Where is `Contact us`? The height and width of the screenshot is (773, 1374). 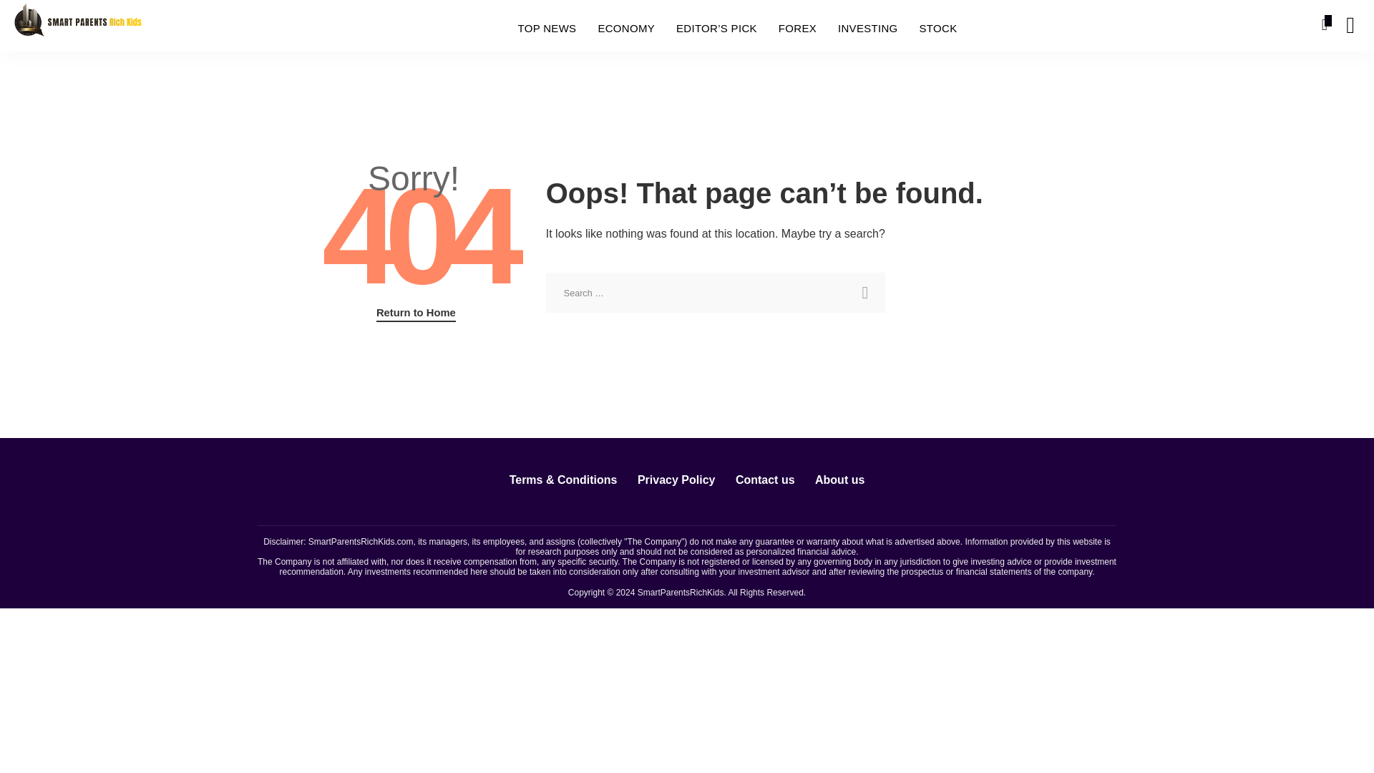
Contact us is located at coordinates (765, 480).